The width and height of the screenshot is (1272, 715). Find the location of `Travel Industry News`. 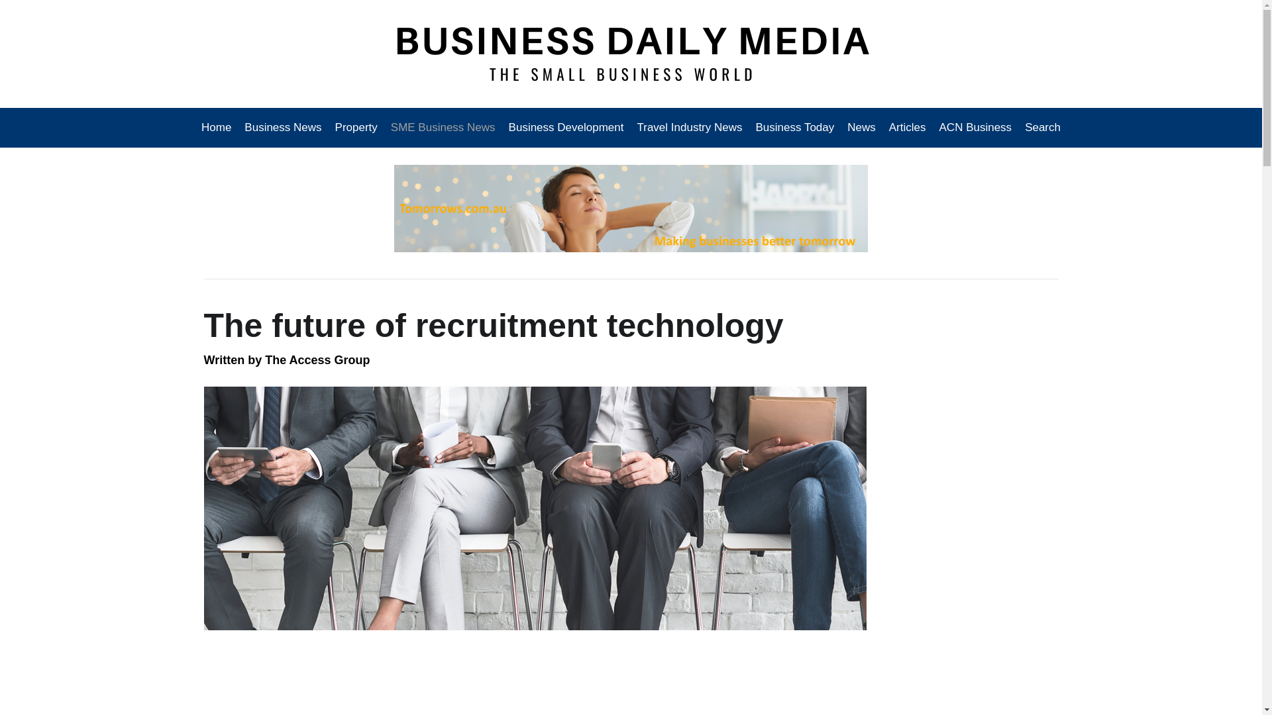

Travel Industry News is located at coordinates (689, 127).